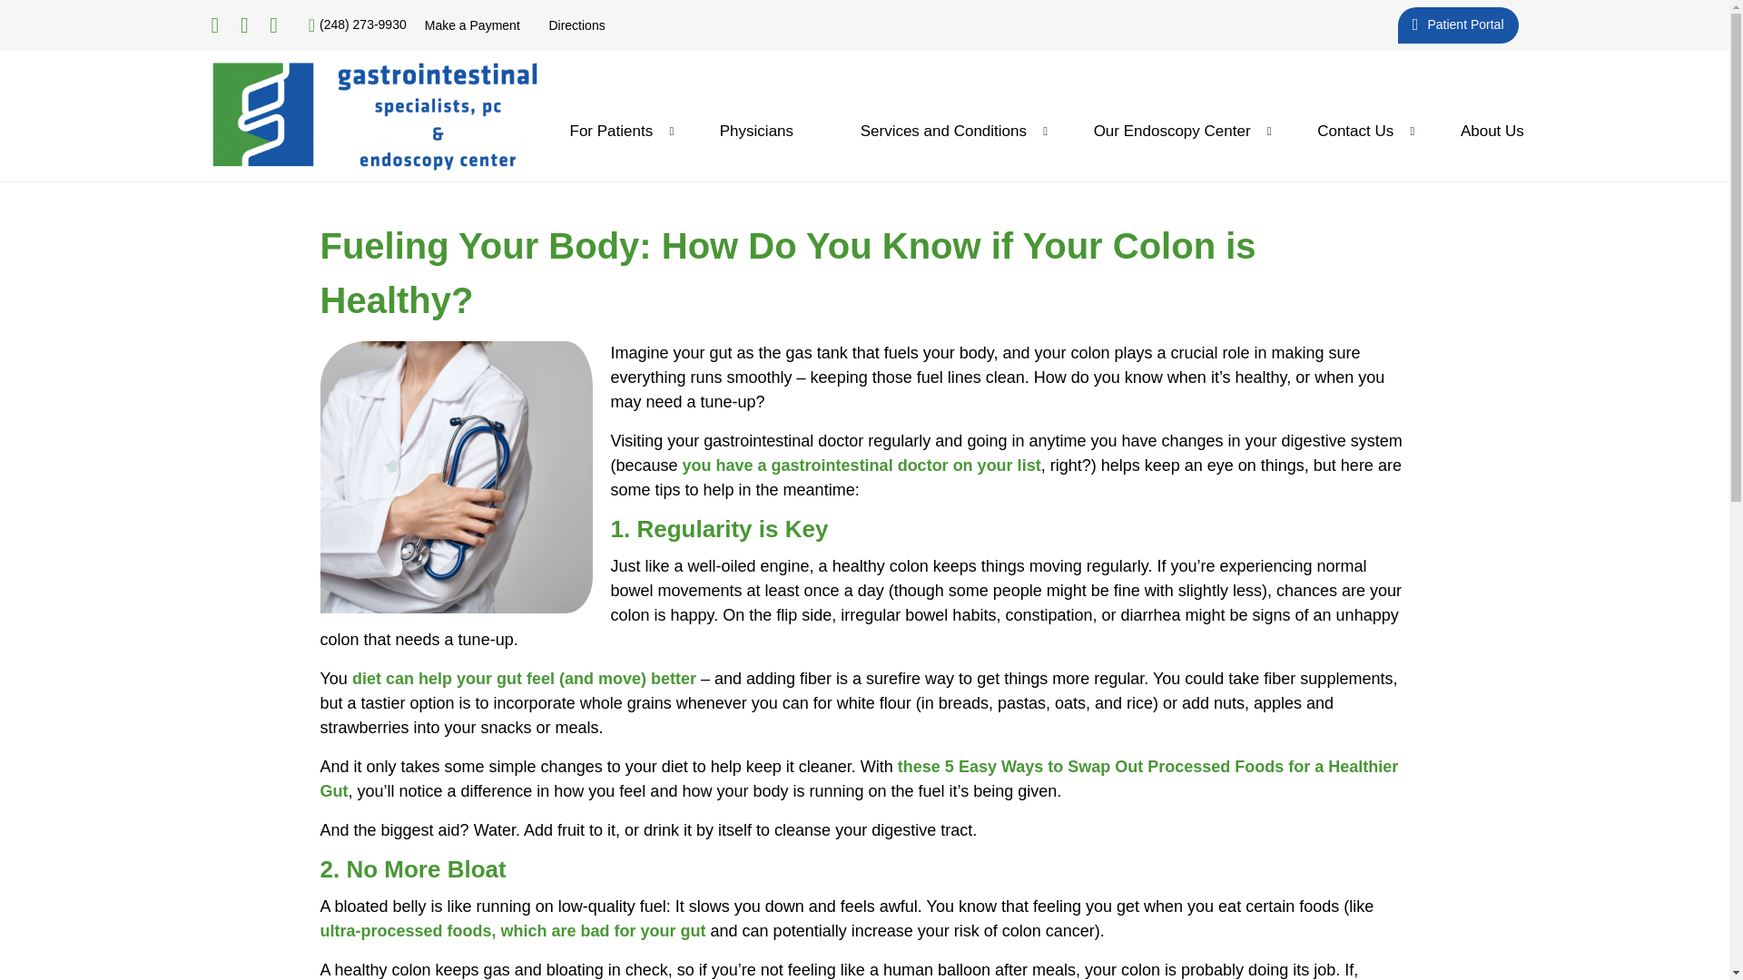 Image resolution: width=1743 pixels, height=980 pixels. What do you see at coordinates (943, 131) in the screenshot?
I see `Services and Conditions` at bounding box center [943, 131].